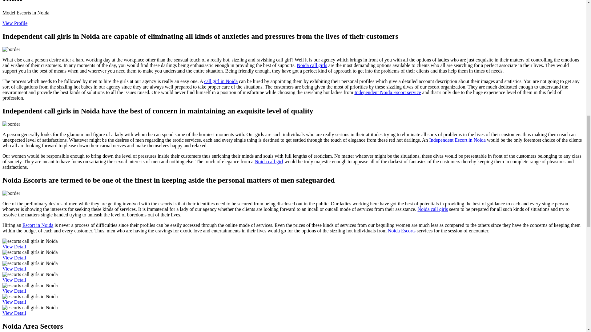 The width and height of the screenshot is (591, 332). Describe the element at coordinates (30, 274) in the screenshot. I see `college escorts call girls in Noida` at that location.